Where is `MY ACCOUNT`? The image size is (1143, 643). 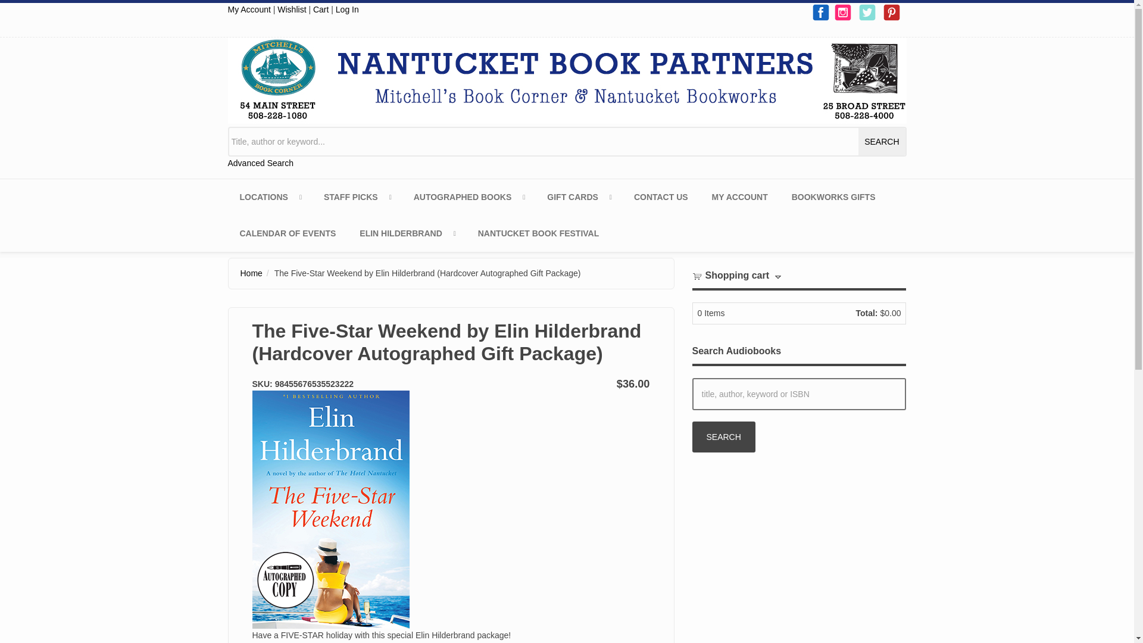 MY ACCOUNT is located at coordinates (739, 197).